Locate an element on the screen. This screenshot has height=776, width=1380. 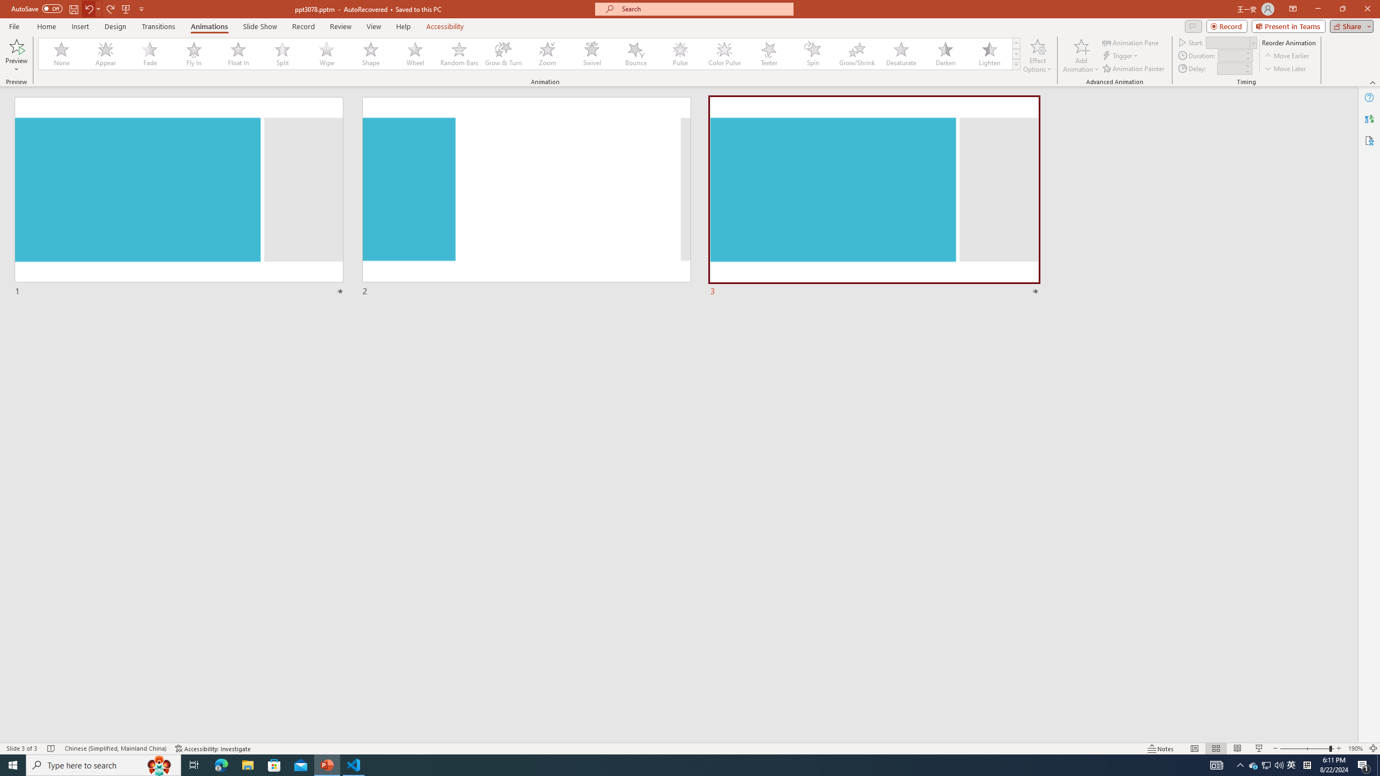
Trigger is located at coordinates (1121, 56).